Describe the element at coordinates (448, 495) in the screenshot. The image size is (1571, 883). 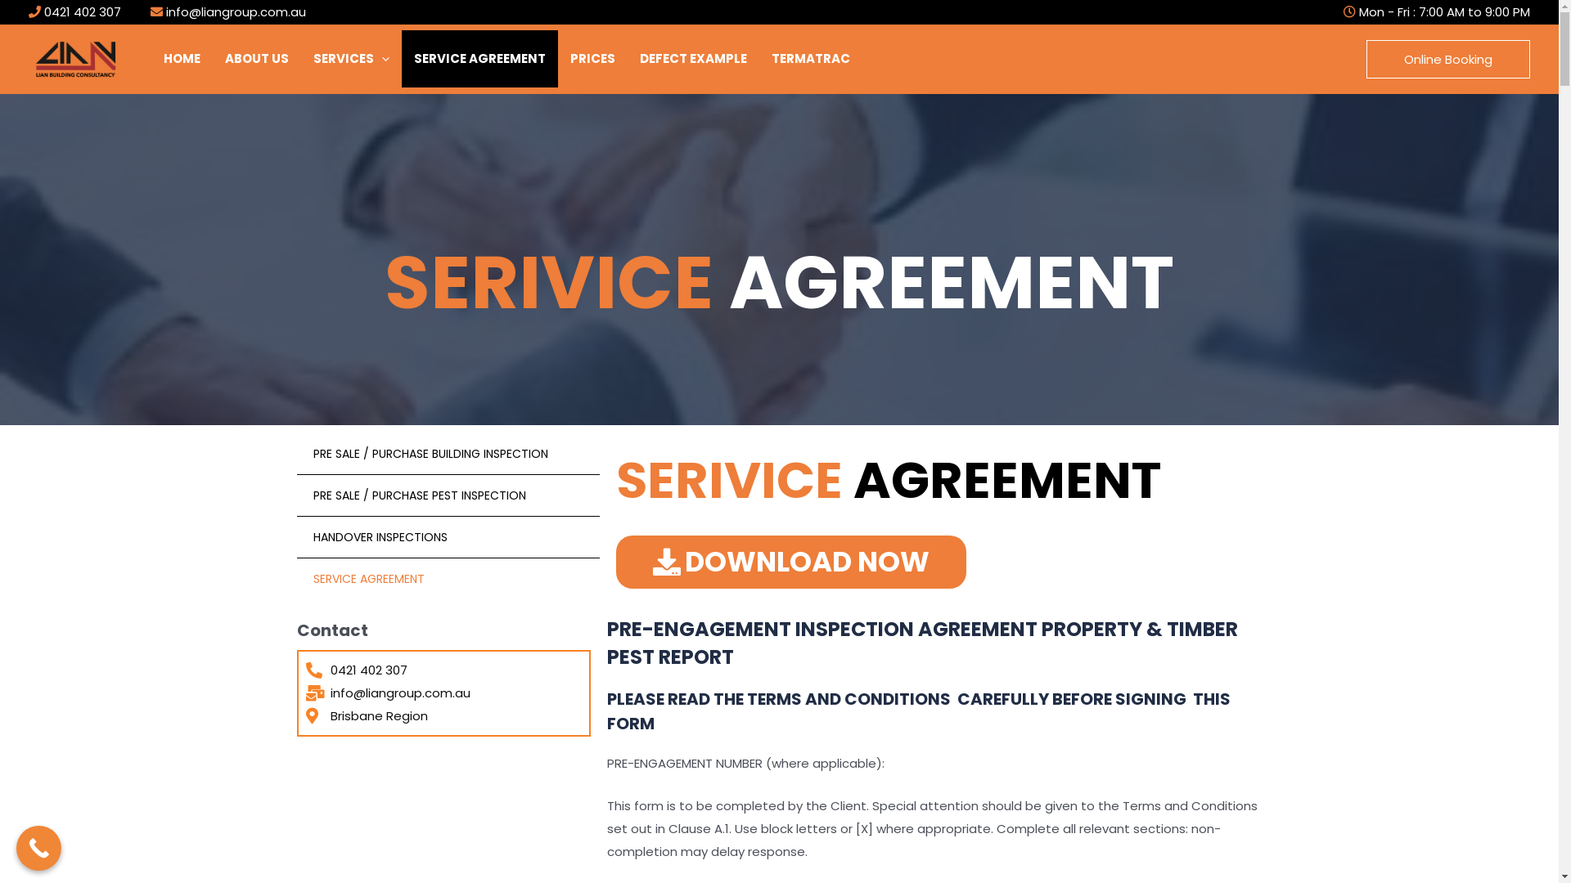
I see `PRE SALE / PURCHASE PEST INSPECTION` at that location.